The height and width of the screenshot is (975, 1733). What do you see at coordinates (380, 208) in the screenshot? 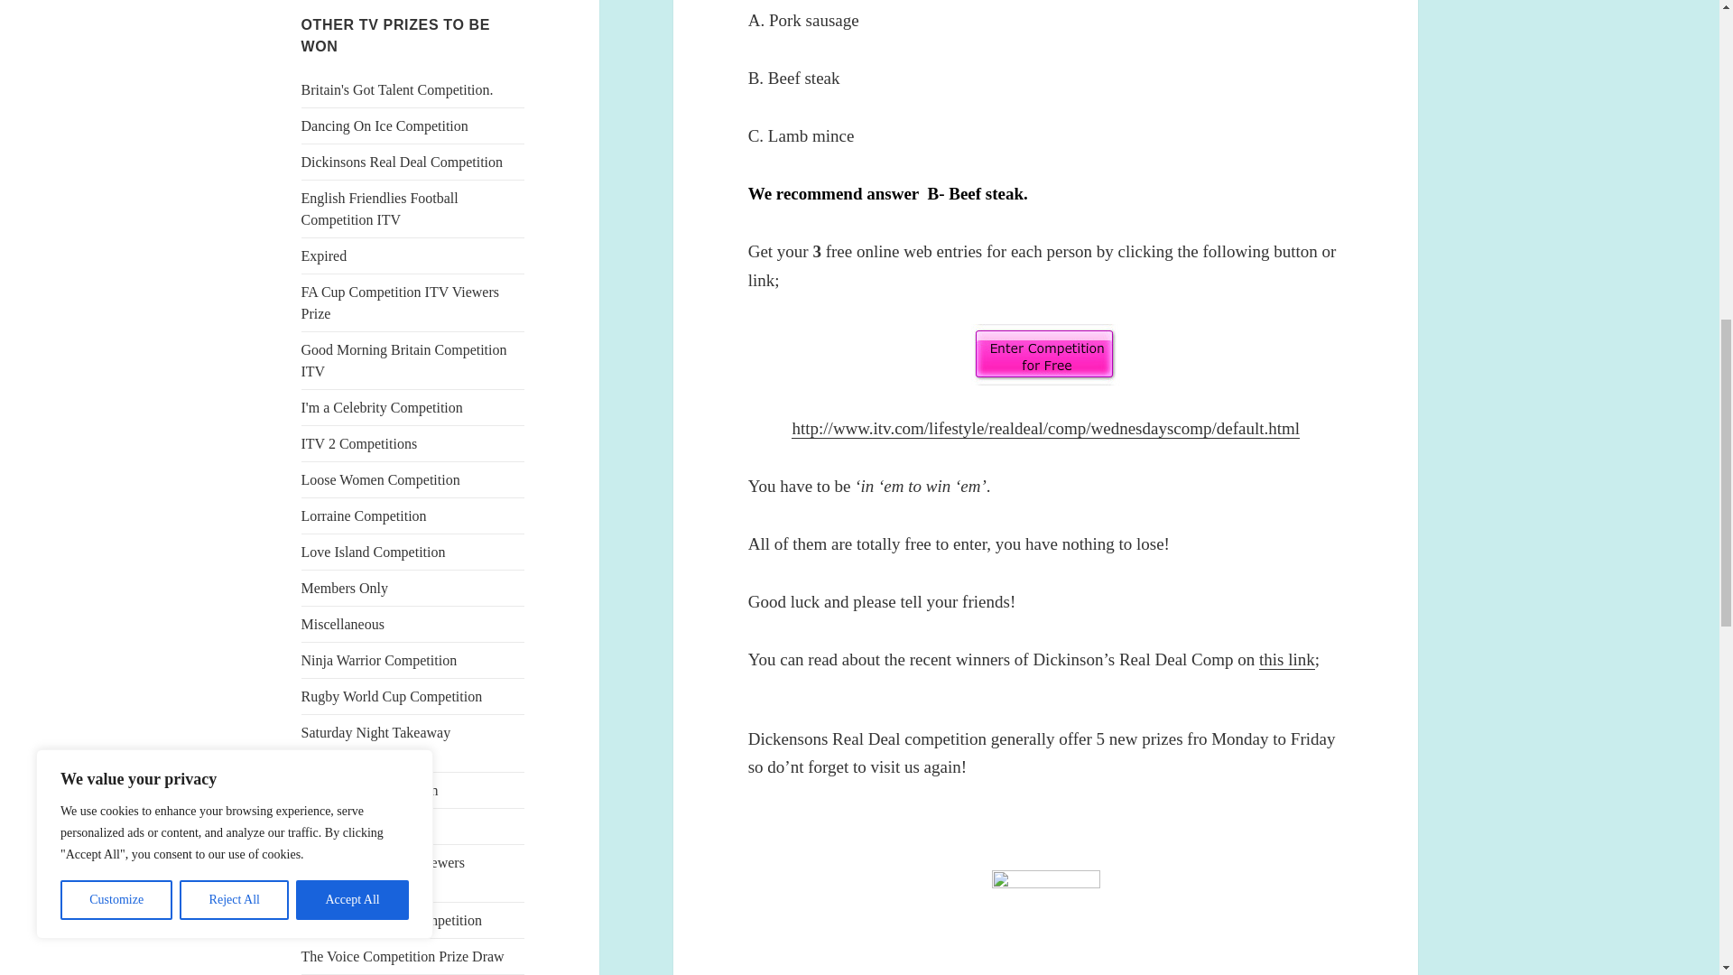
I see `English Friendlies Football Competition ITV` at bounding box center [380, 208].